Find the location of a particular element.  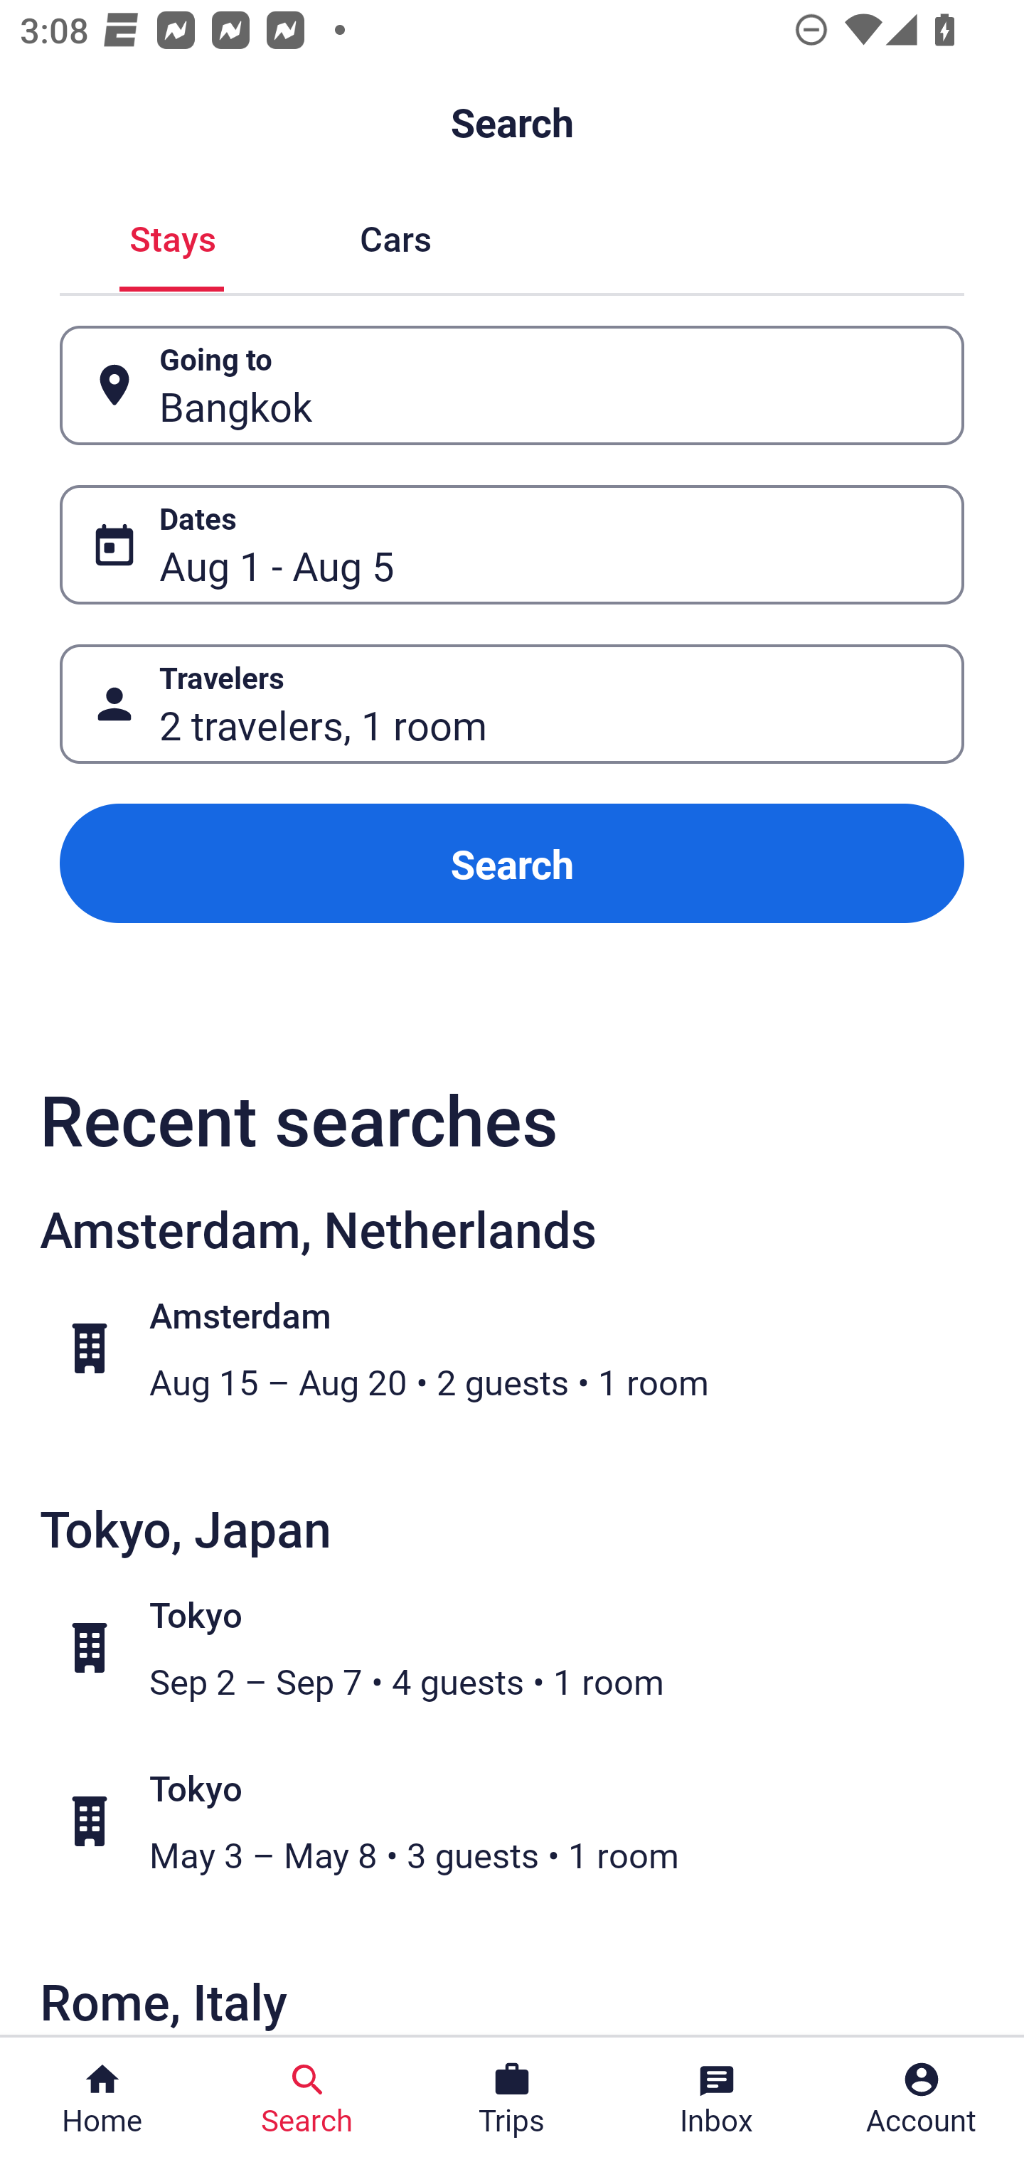

Home Home Button is located at coordinates (102, 2099).